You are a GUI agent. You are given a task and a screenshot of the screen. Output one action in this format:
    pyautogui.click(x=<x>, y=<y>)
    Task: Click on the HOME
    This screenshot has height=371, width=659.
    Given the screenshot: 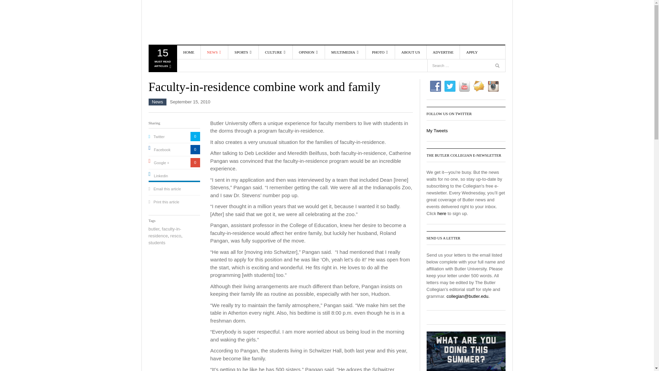 What is the action you would take?
    pyautogui.click(x=189, y=52)
    